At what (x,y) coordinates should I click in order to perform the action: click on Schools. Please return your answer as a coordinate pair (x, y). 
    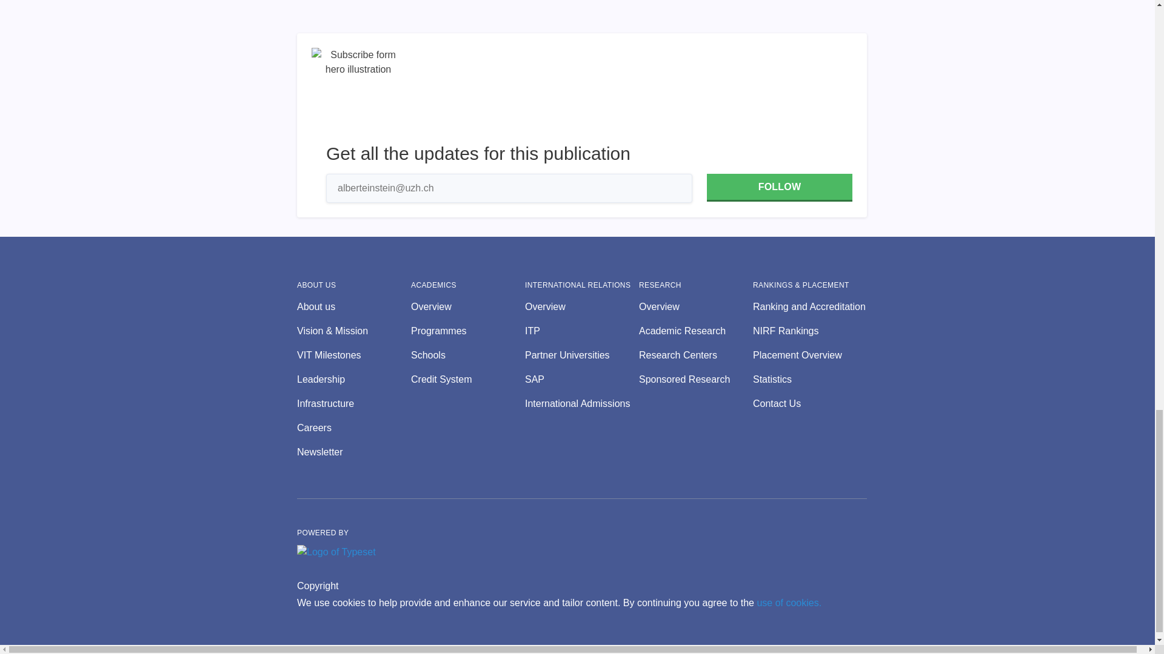
    Looking at the image, I should click on (467, 355).